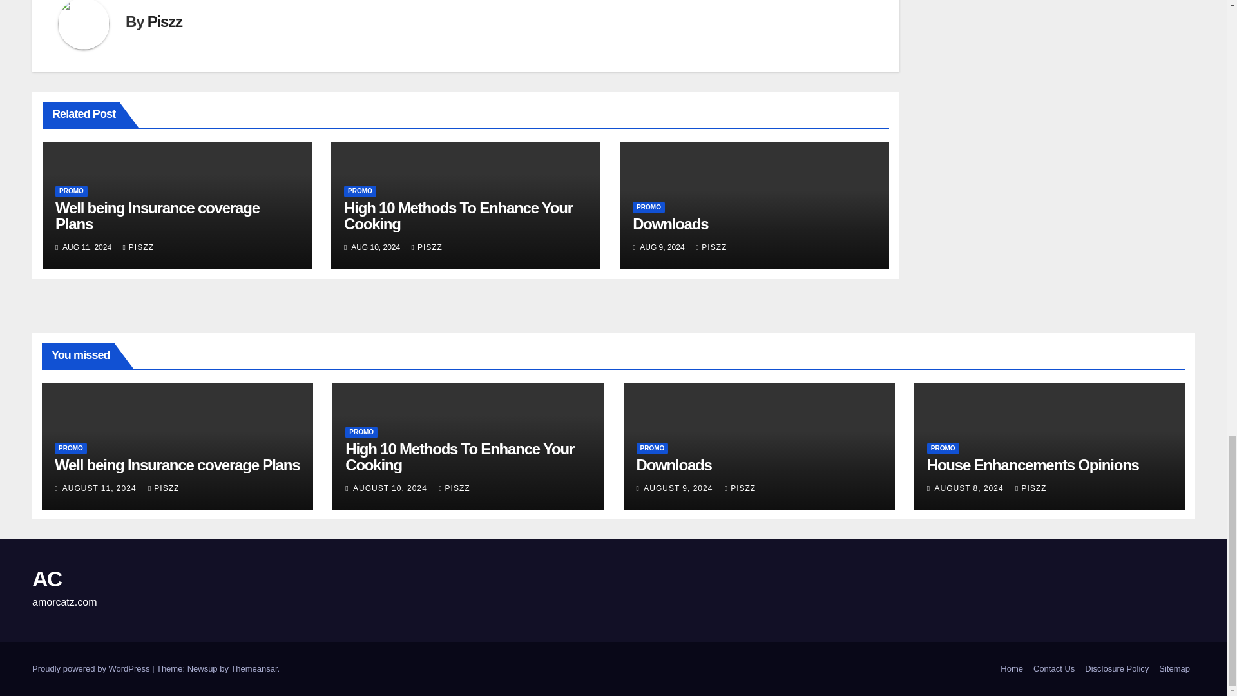  I want to click on PISZZ, so click(711, 247).